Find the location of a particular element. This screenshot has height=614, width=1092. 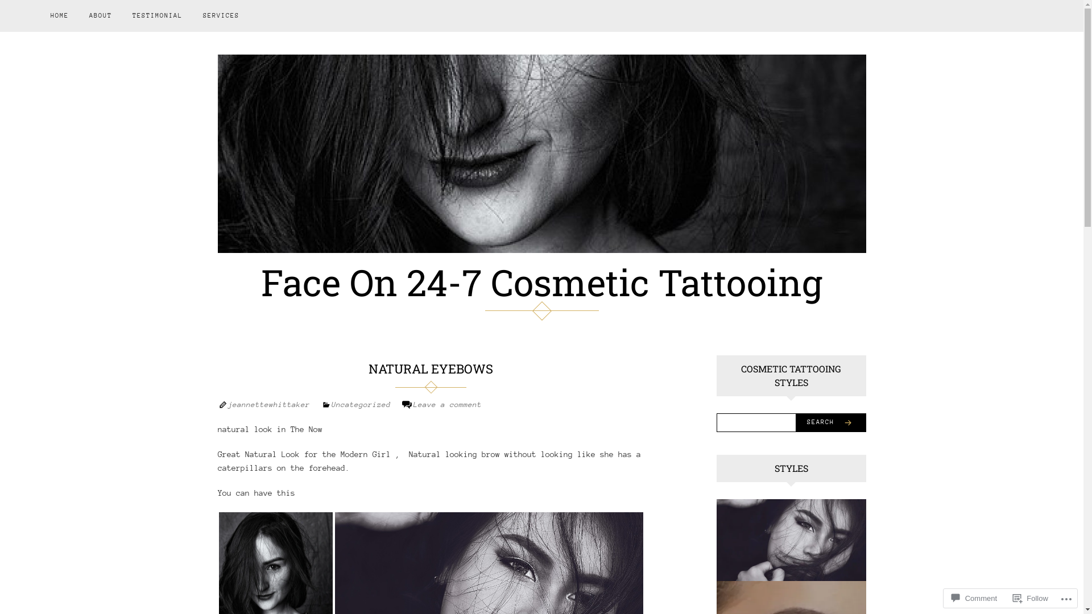

Face On 24-7 Cosmetic Tattooing is located at coordinates (541, 282).